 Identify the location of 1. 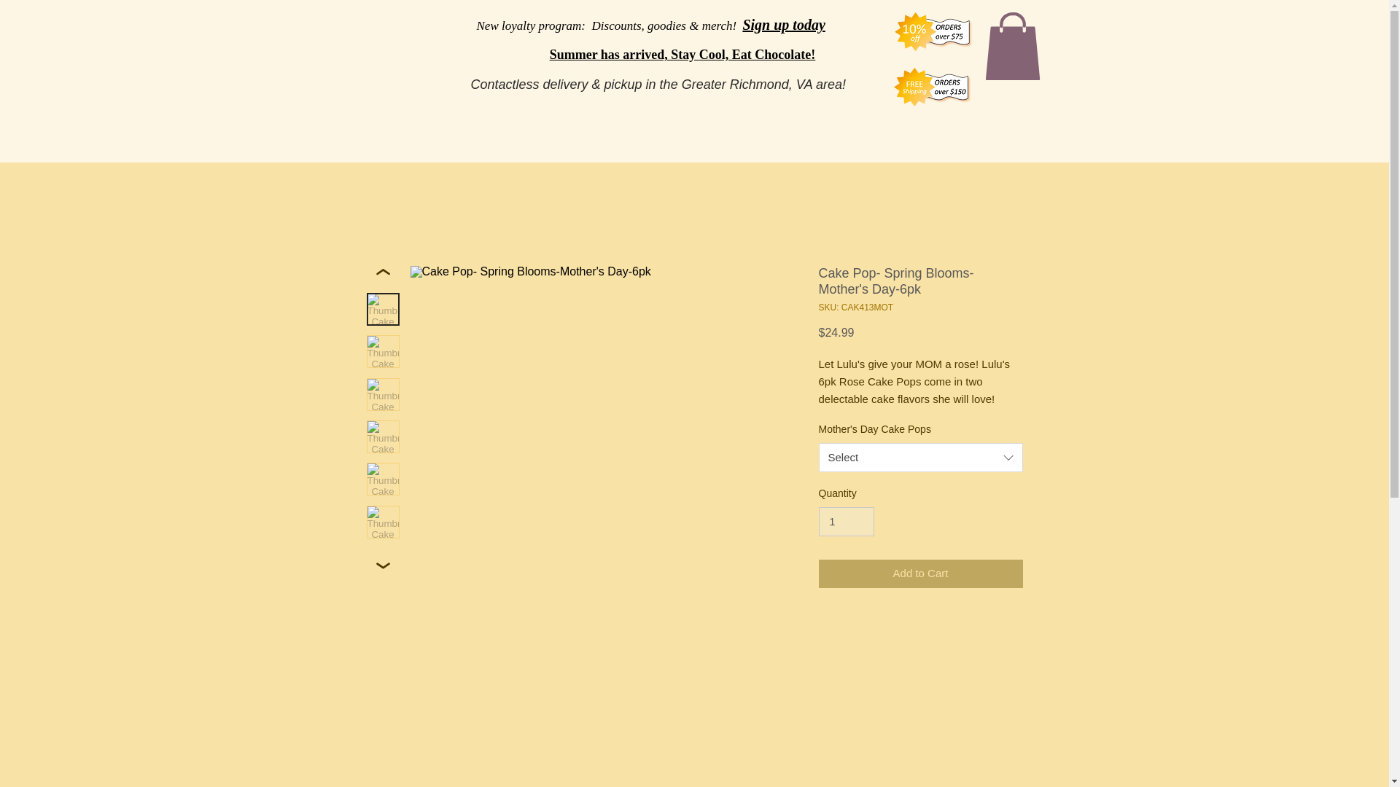
(846, 522).